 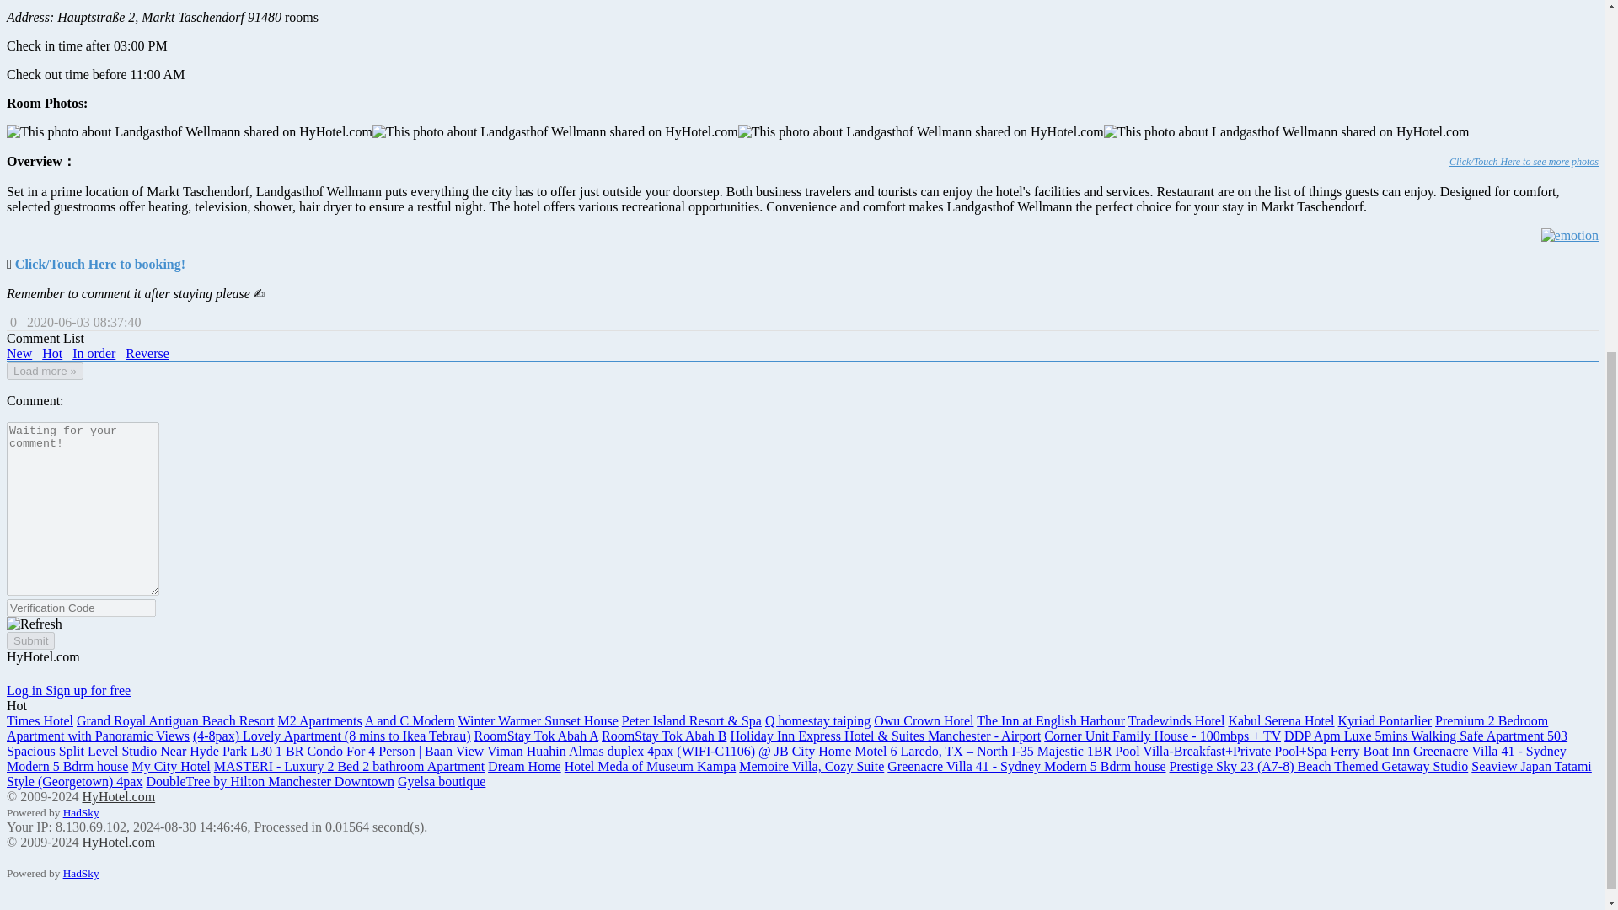 What do you see at coordinates (88, 691) in the screenshot?
I see `Sign up for free` at bounding box center [88, 691].